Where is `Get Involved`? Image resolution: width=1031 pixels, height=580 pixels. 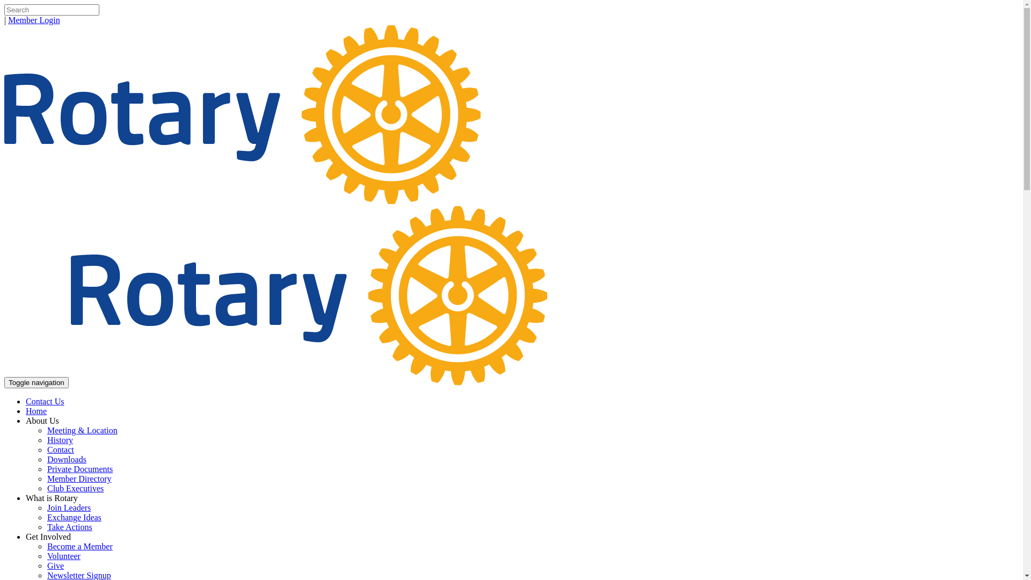
Get Involved is located at coordinates (48, 537).